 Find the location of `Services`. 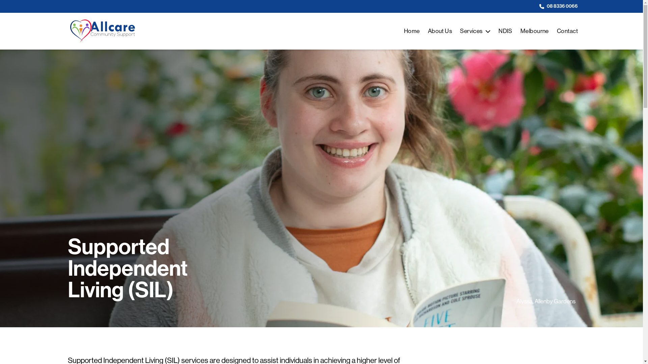

Services is located at coordinates (475, 31).